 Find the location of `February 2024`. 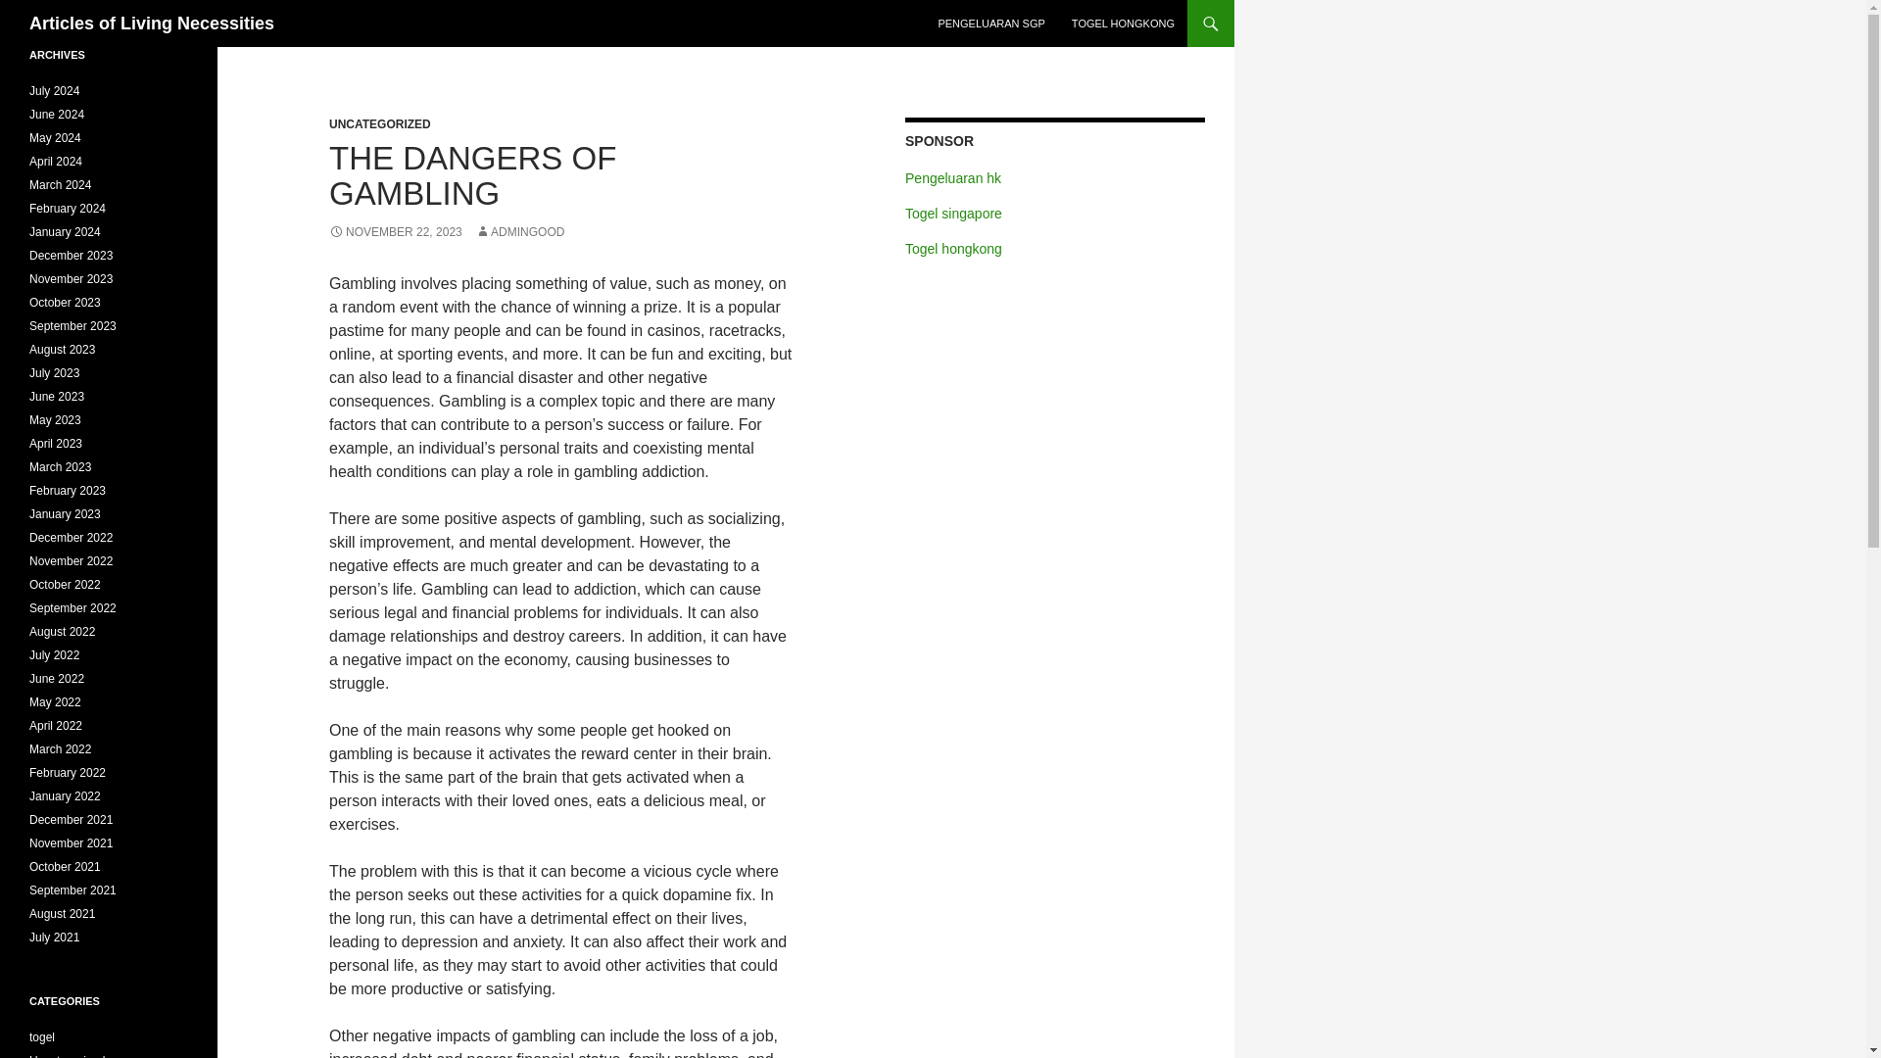

February 2024 is located at coordinates (67, 209).